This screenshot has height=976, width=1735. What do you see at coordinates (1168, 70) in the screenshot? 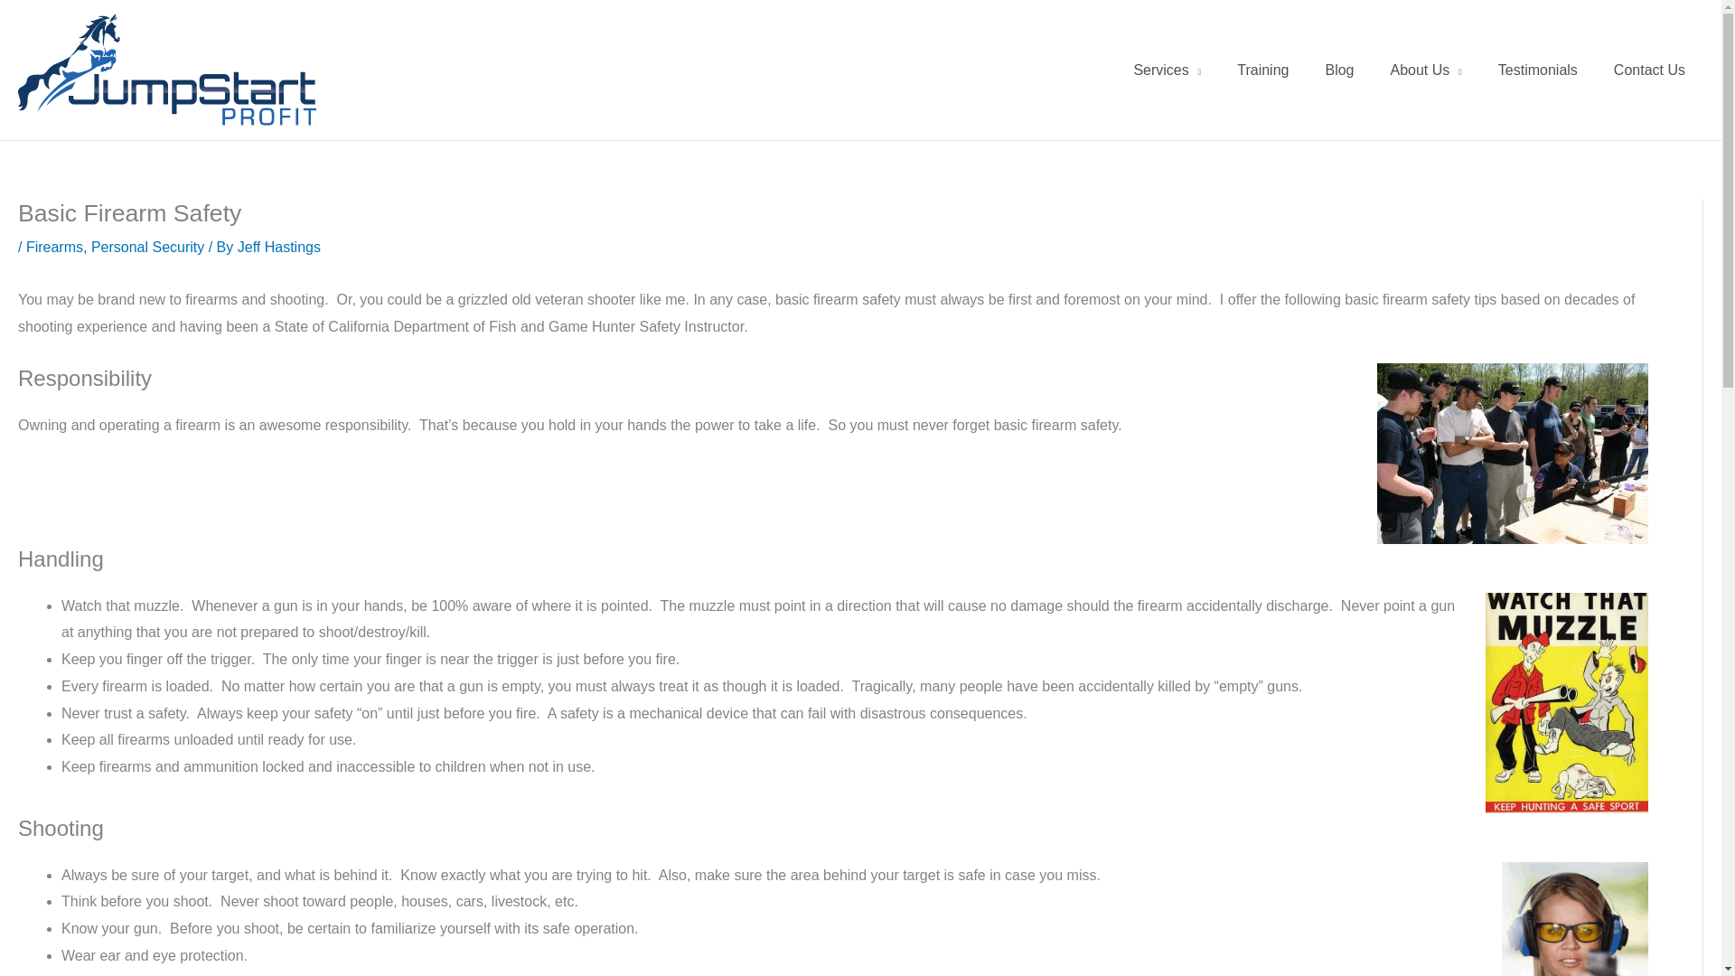
I see `Services` at bounding box center [1168, 70].